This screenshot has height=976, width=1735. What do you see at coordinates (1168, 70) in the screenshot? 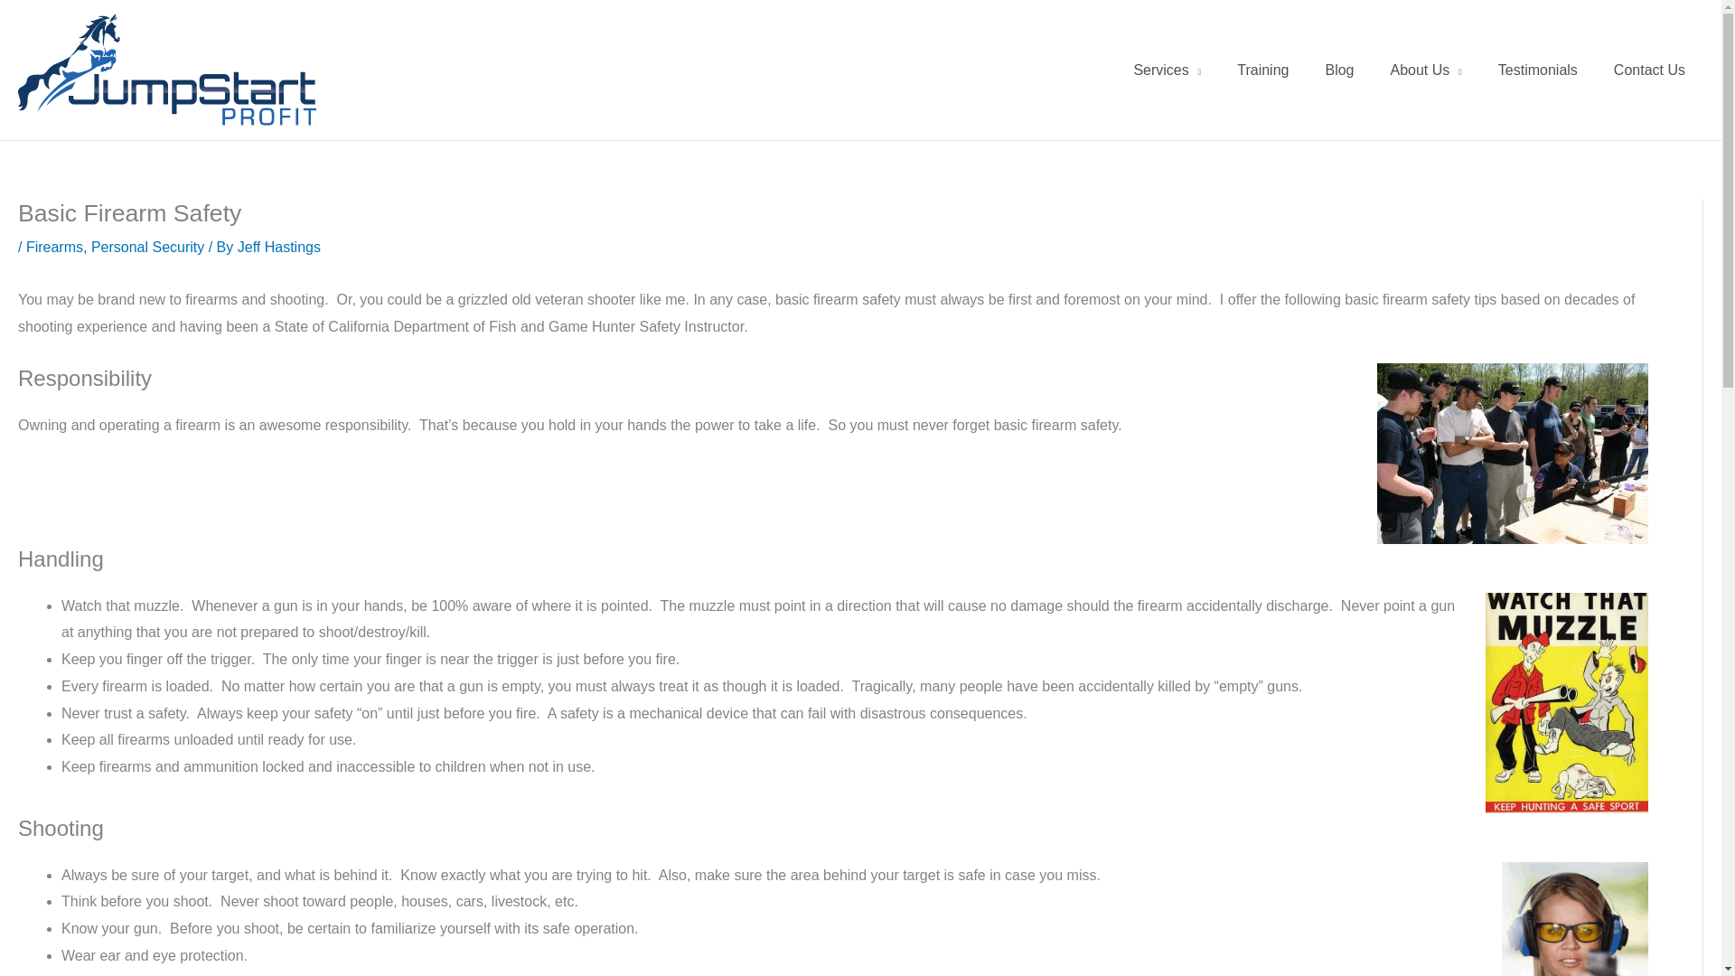
I see `Services` at bounding box center [1168, 70].